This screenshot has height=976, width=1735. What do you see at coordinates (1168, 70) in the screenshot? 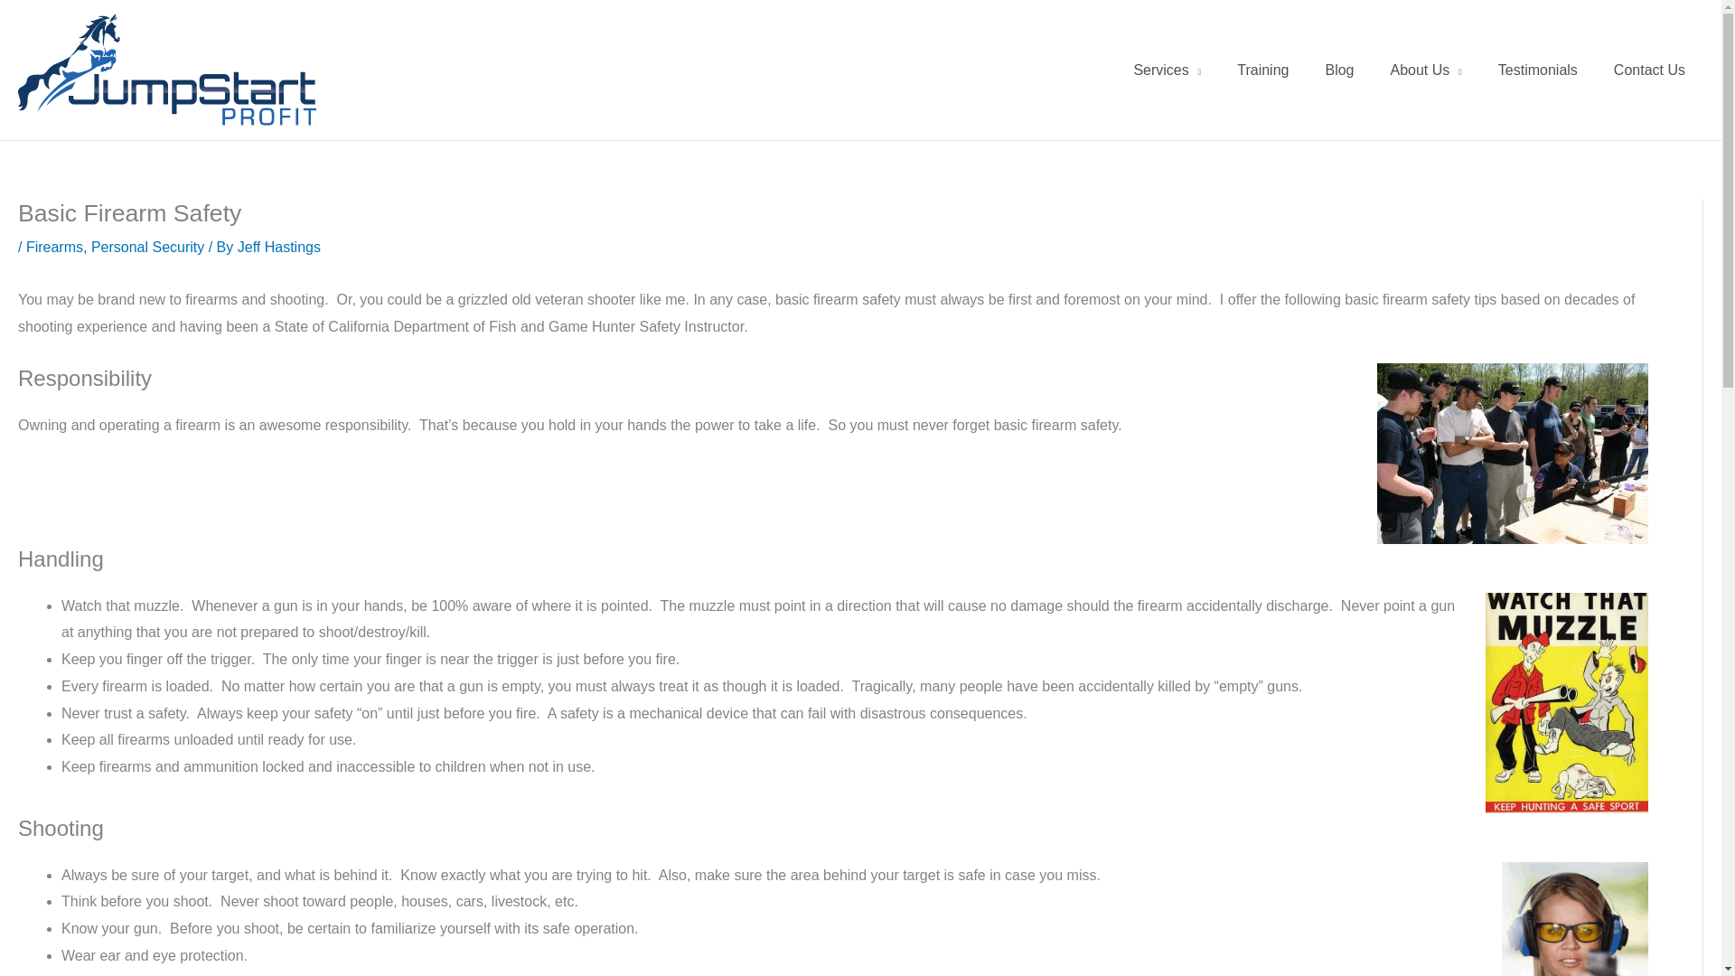
I see `Services` at bounding box center [1168, 70].